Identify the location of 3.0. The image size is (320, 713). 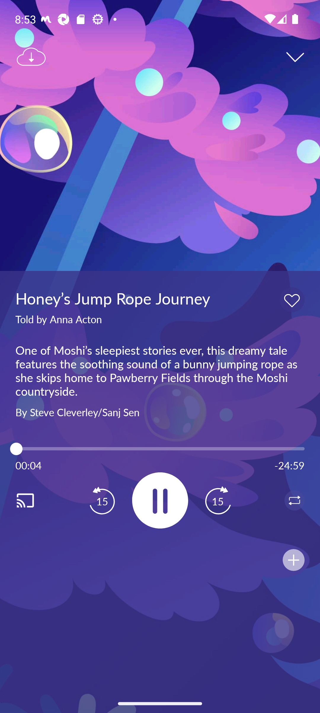
(160, 449).